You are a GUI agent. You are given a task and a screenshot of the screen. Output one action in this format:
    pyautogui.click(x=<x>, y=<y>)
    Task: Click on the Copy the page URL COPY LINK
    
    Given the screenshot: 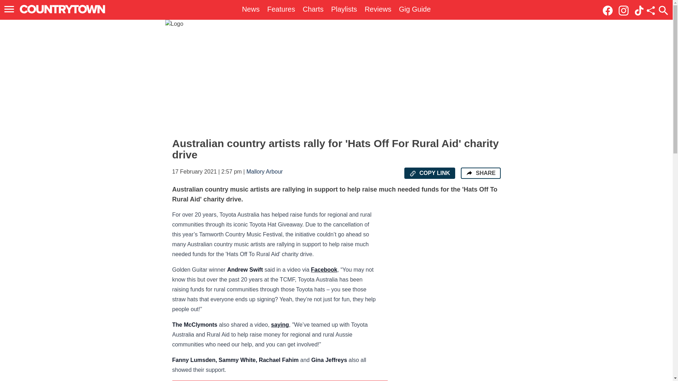 What is the action you would take?
    pyautogui.click(x=429, y=173)
    